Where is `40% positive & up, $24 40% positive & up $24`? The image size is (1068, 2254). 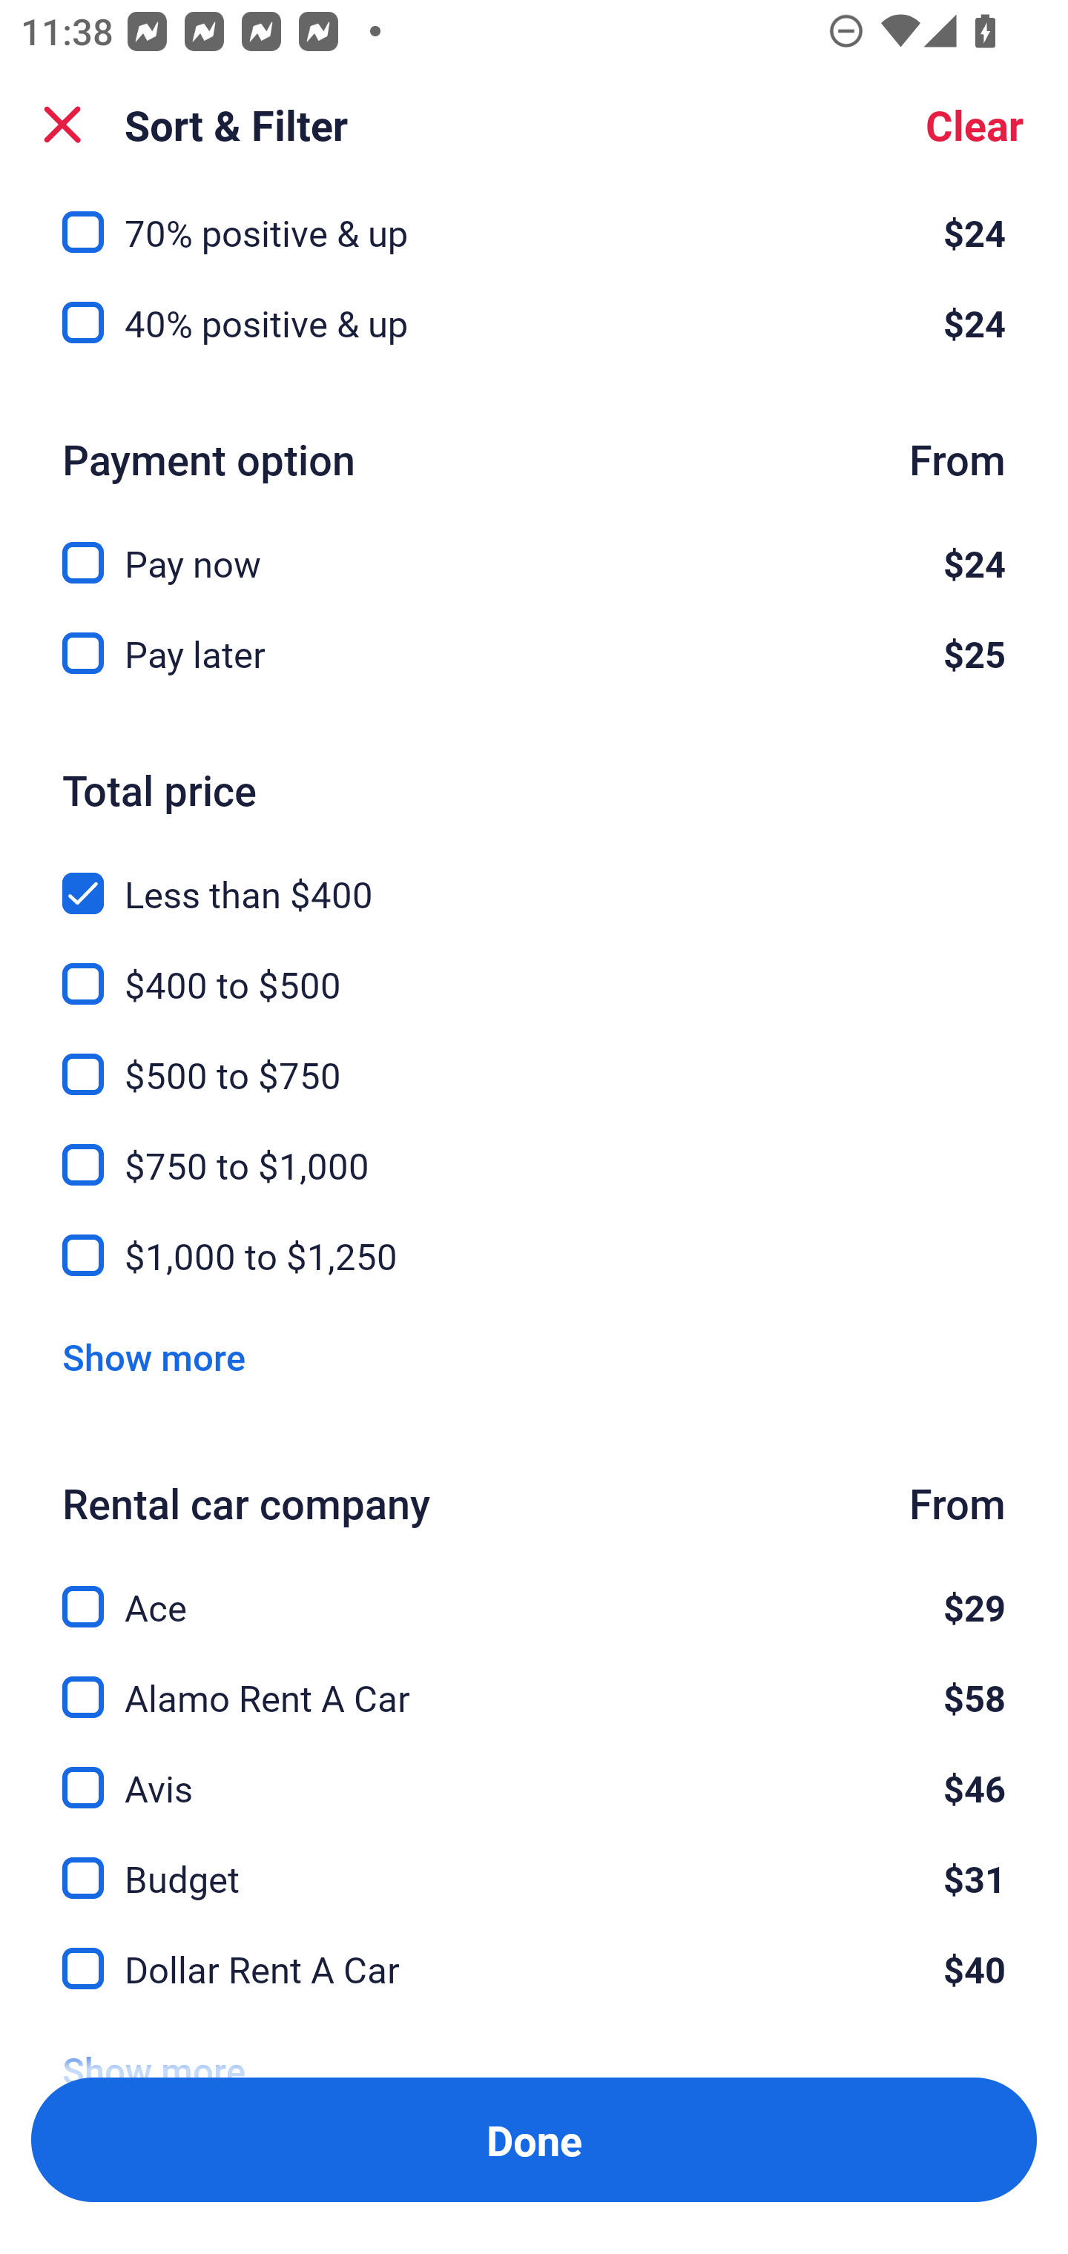 40% positive & up, $24 40% positive & up $24 is located at coordinates (534, 323).